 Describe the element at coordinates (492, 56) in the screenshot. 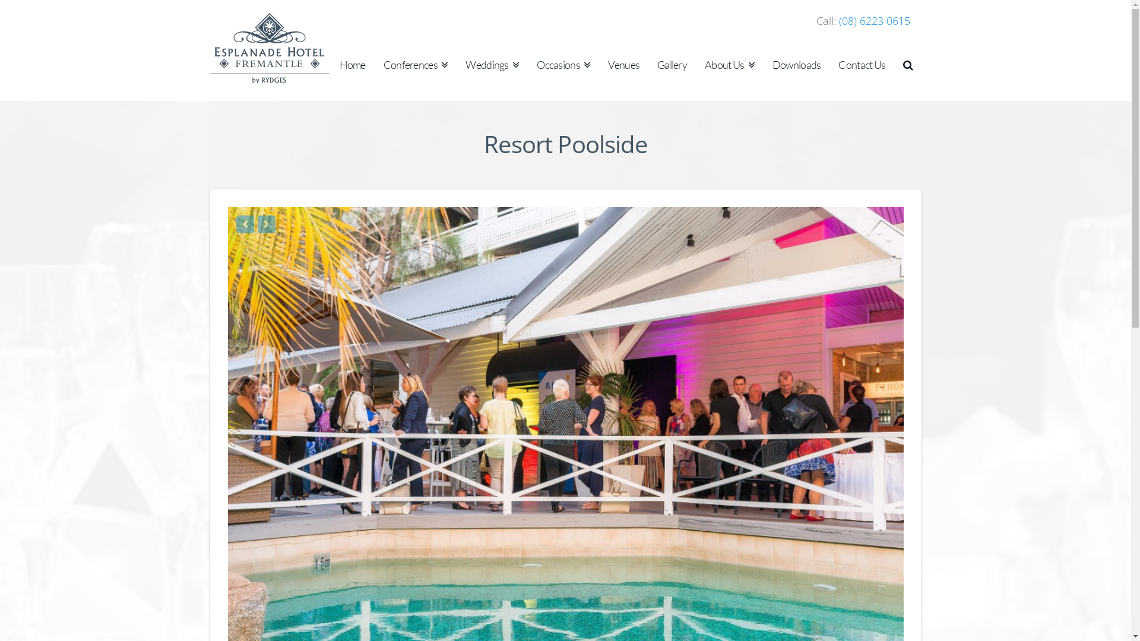

I see `Weddings` at that location.